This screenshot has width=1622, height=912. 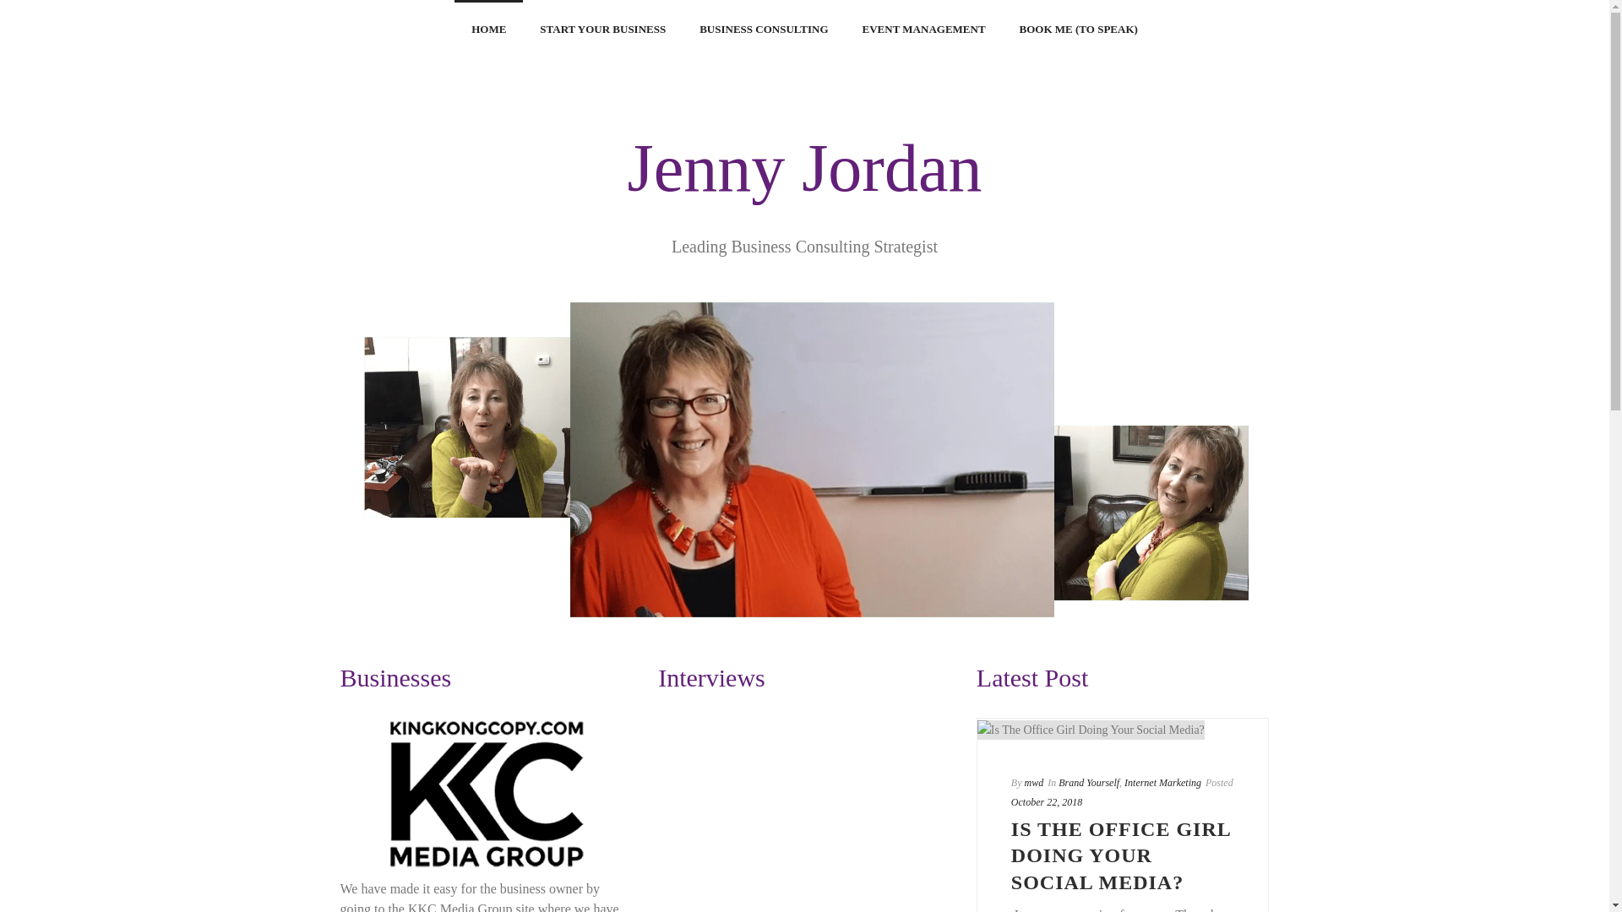 What do you see at coordinates (764, 25) in the screenshot?
I see `BUSINESS CONSULTING` at bounding box center [764, 25].